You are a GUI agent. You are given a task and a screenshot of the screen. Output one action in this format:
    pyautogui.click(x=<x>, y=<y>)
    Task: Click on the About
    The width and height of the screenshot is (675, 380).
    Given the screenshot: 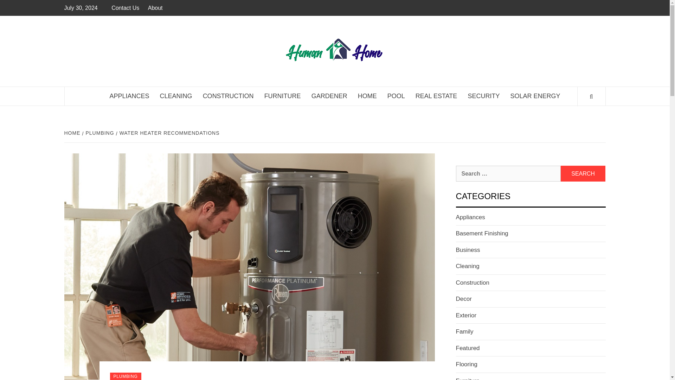 What is the action you would take?
    pyautogui.click(x=155, y=8)
    